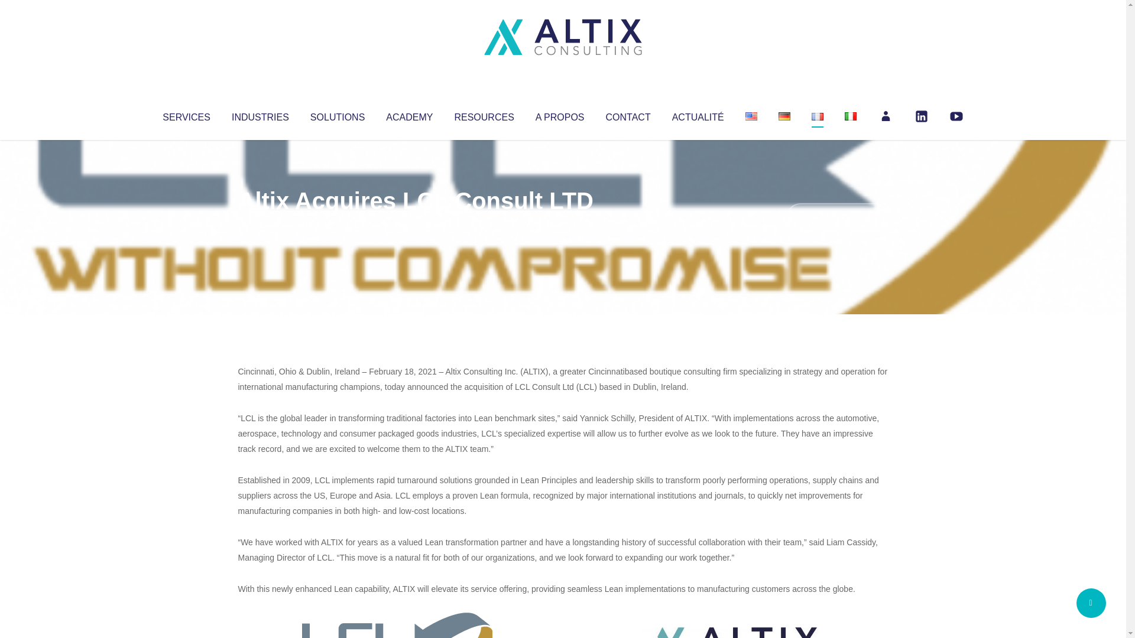 The image size is (1135, 638). What do you see at coordinates (413, 224) in the screenshot?
I see `Uncategorized` at bounding box center [413, 224].